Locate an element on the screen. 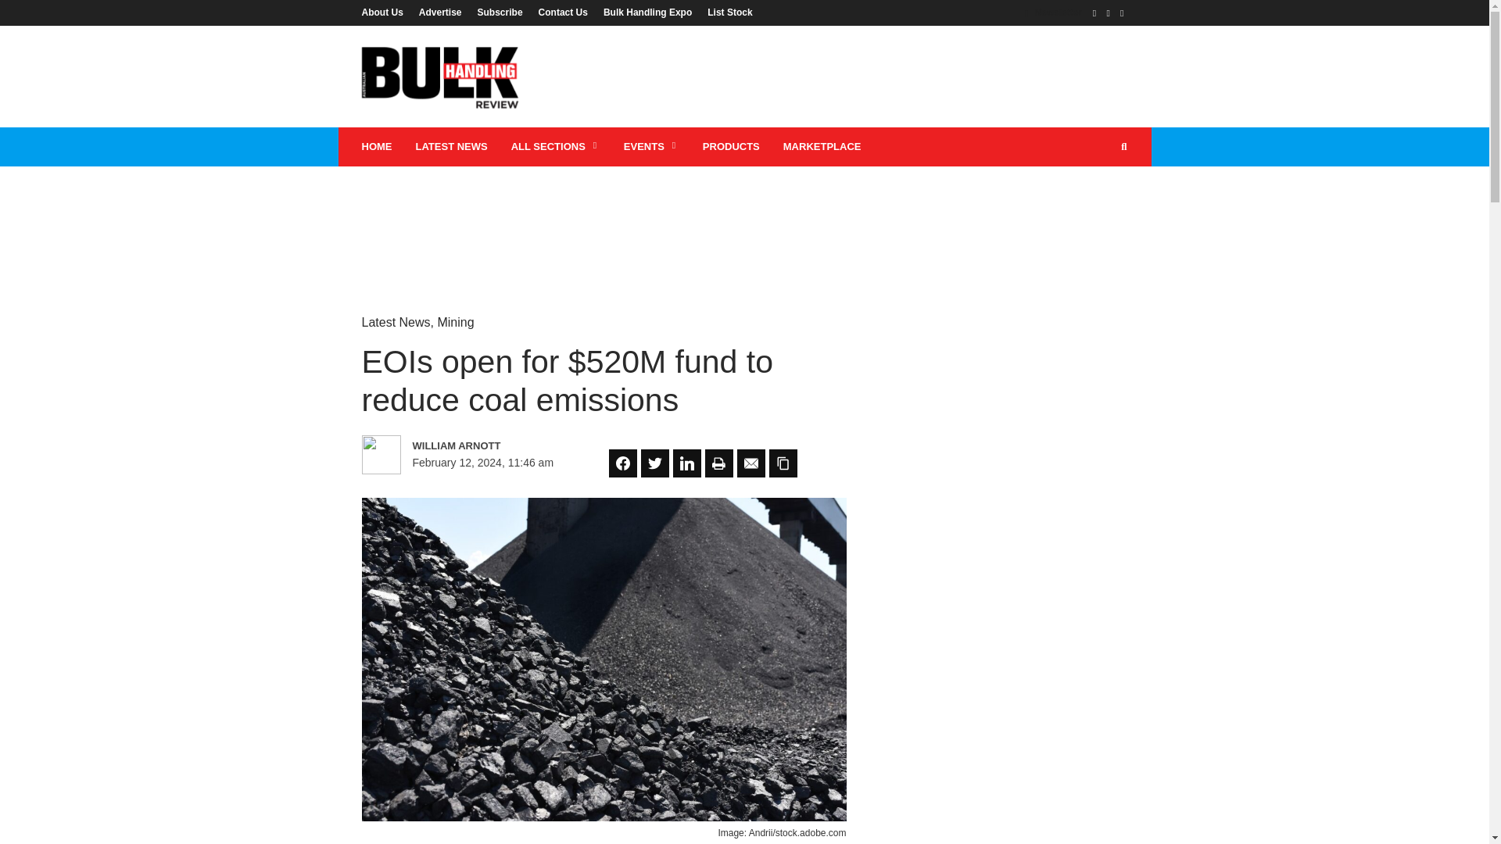 This screenshot has height=844, width=1501. Share on Print is located at coordinates (719, 463).